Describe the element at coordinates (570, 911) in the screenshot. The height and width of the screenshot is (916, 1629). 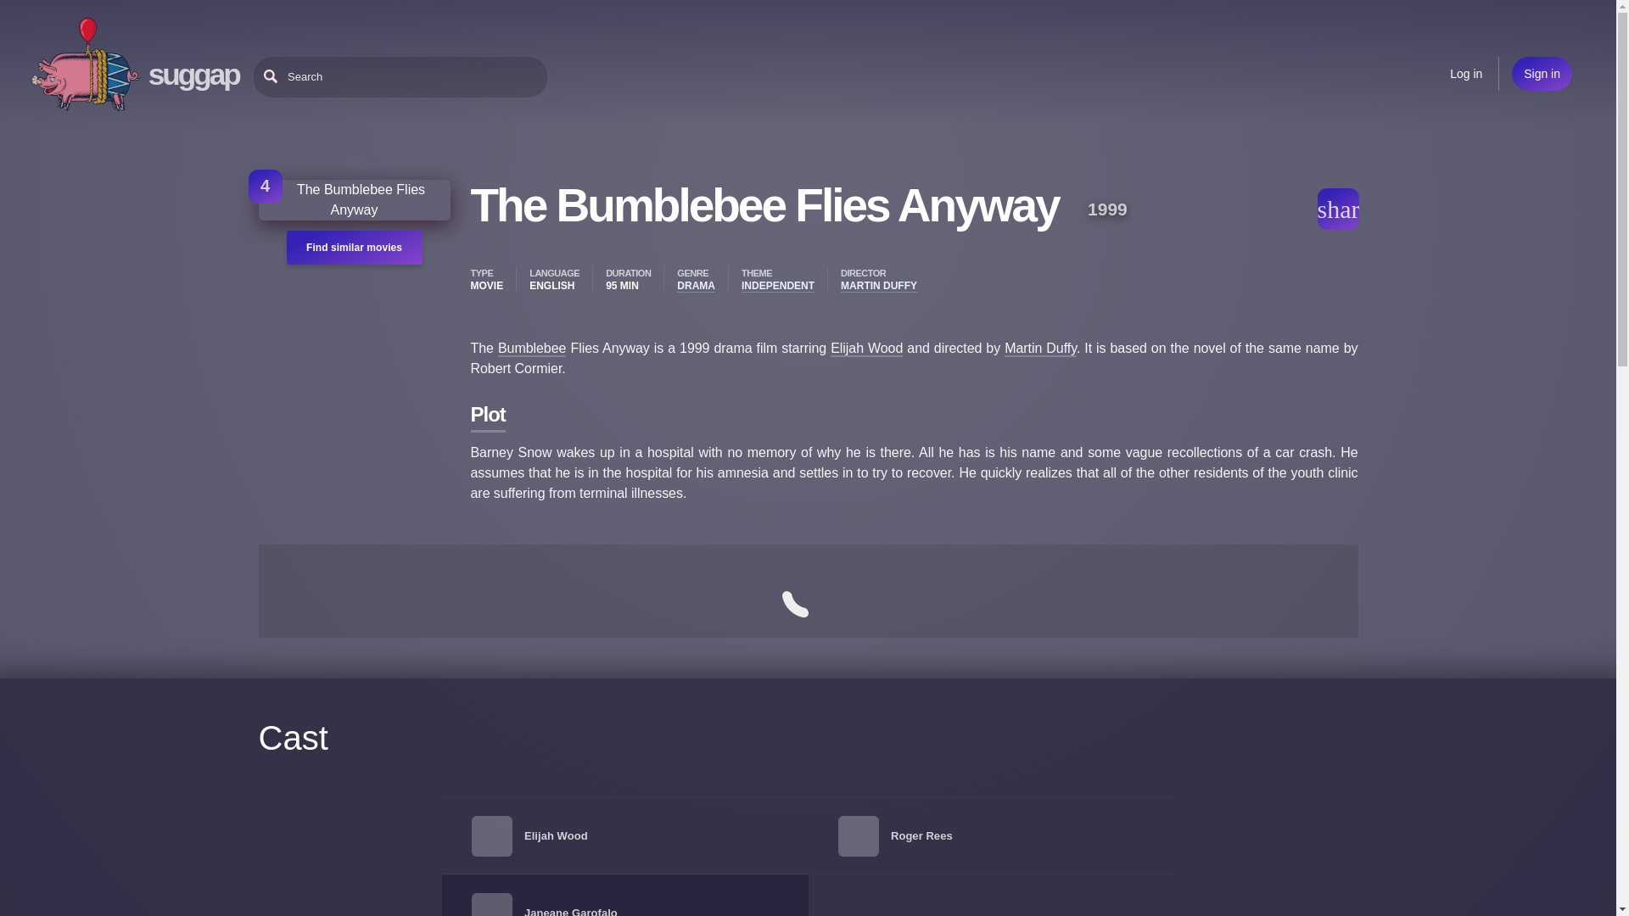
I see `Janeane Garofalo` at that location.